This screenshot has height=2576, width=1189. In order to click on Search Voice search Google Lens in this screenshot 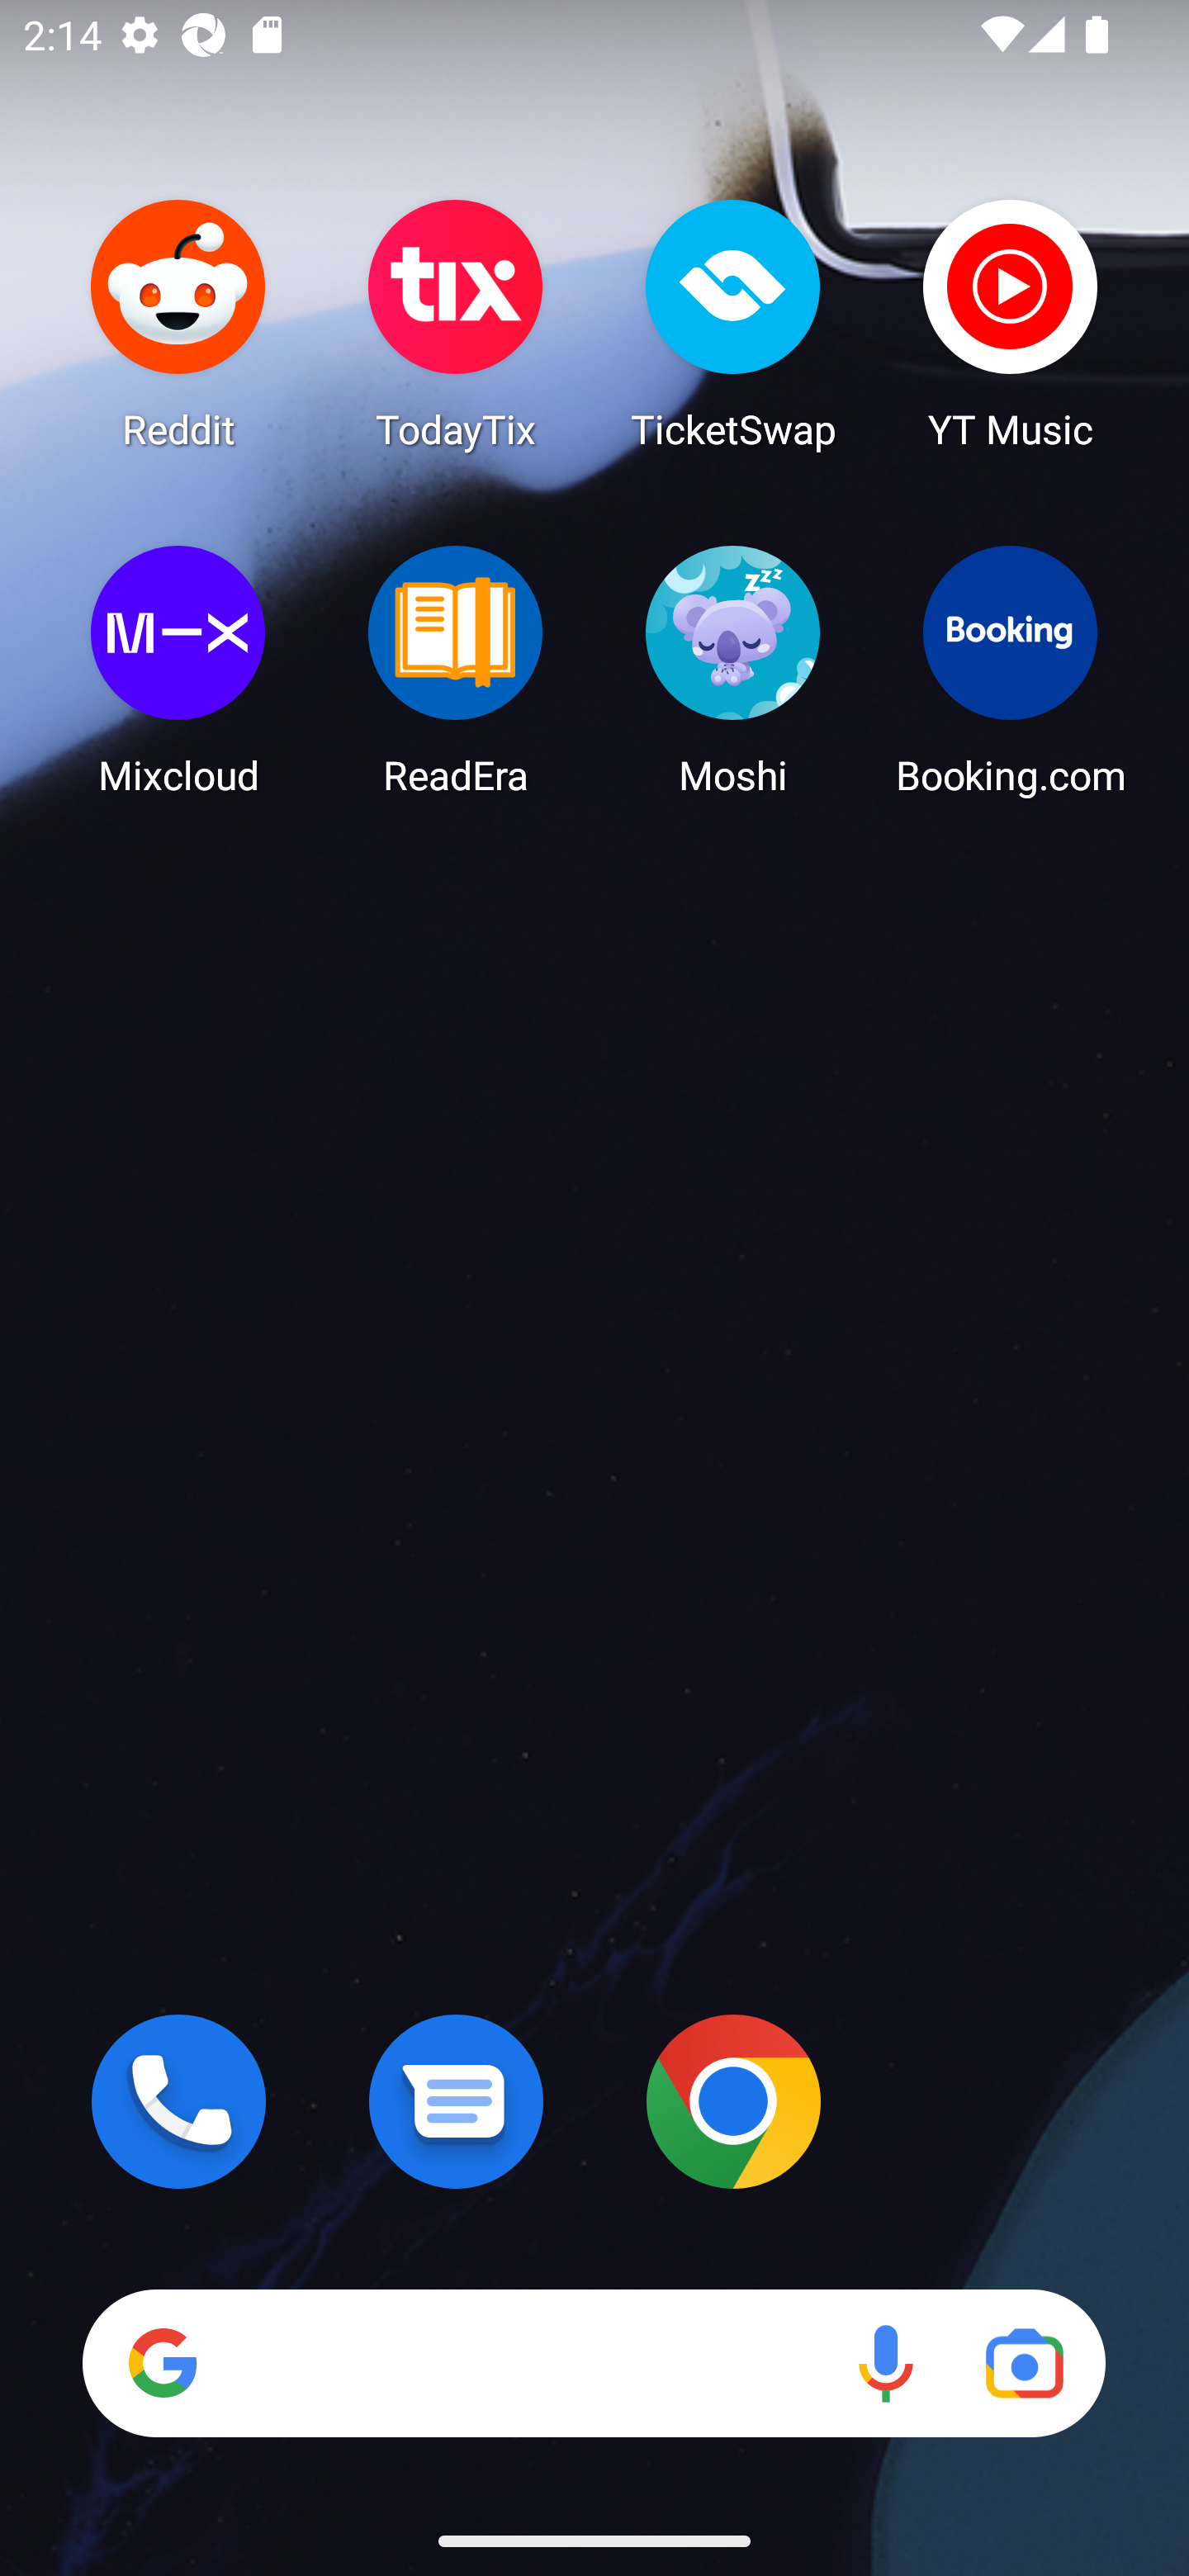, I will do `click(594, 2363)`.